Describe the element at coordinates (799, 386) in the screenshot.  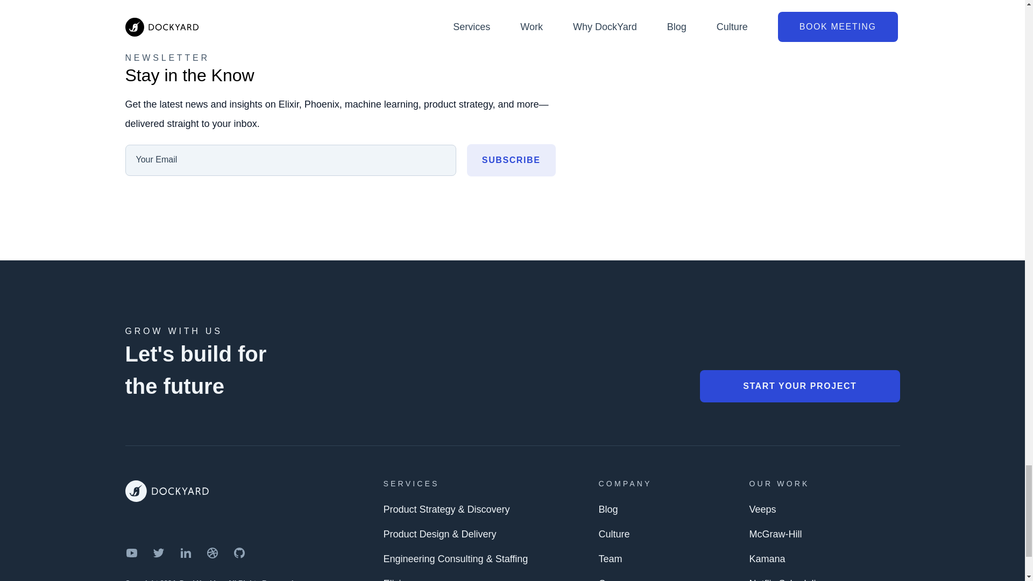
I see `START YOUR PROJECT` at that location.